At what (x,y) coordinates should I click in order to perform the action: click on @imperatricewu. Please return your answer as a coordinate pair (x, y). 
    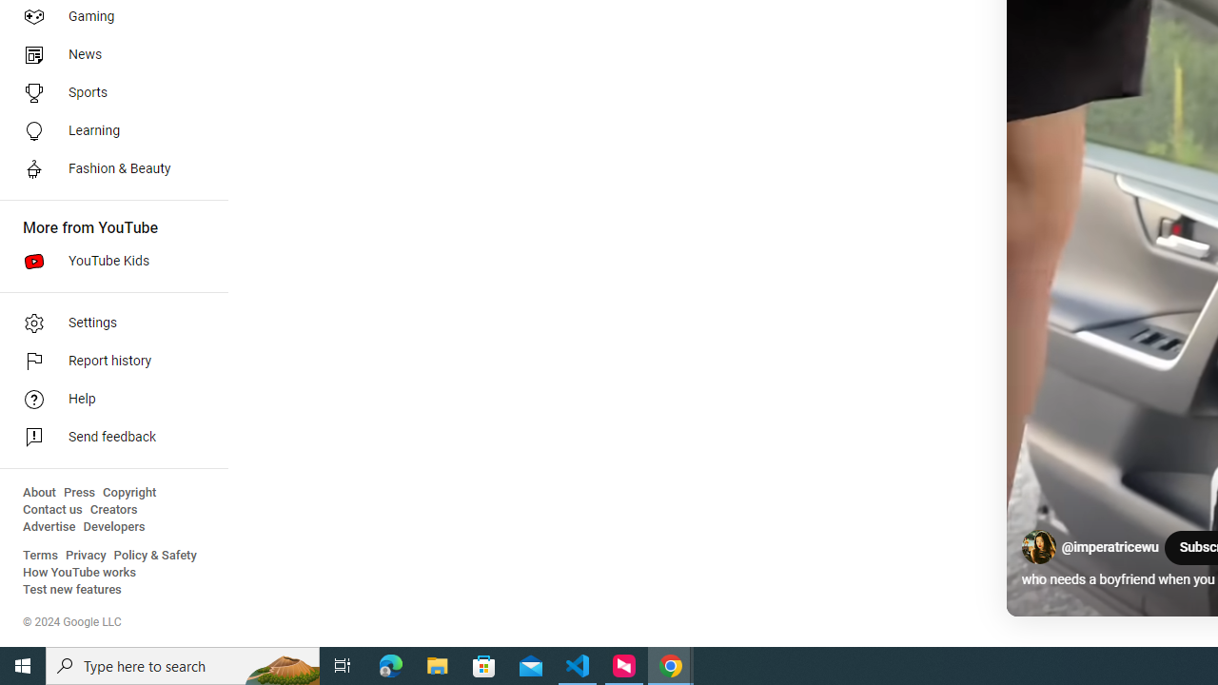
    Looking at the image, I should click on (1110, 548).